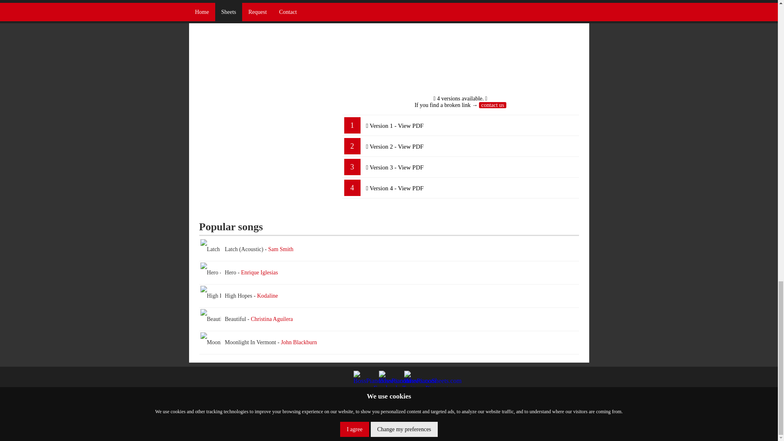  I want to click on BossPianoSheets.com, so click(423, 430).